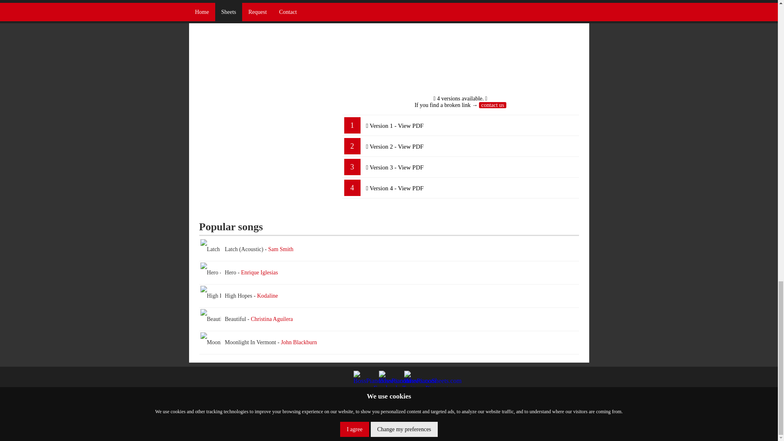  I want to click on BossPianoSheets.com, so click(423, 430).